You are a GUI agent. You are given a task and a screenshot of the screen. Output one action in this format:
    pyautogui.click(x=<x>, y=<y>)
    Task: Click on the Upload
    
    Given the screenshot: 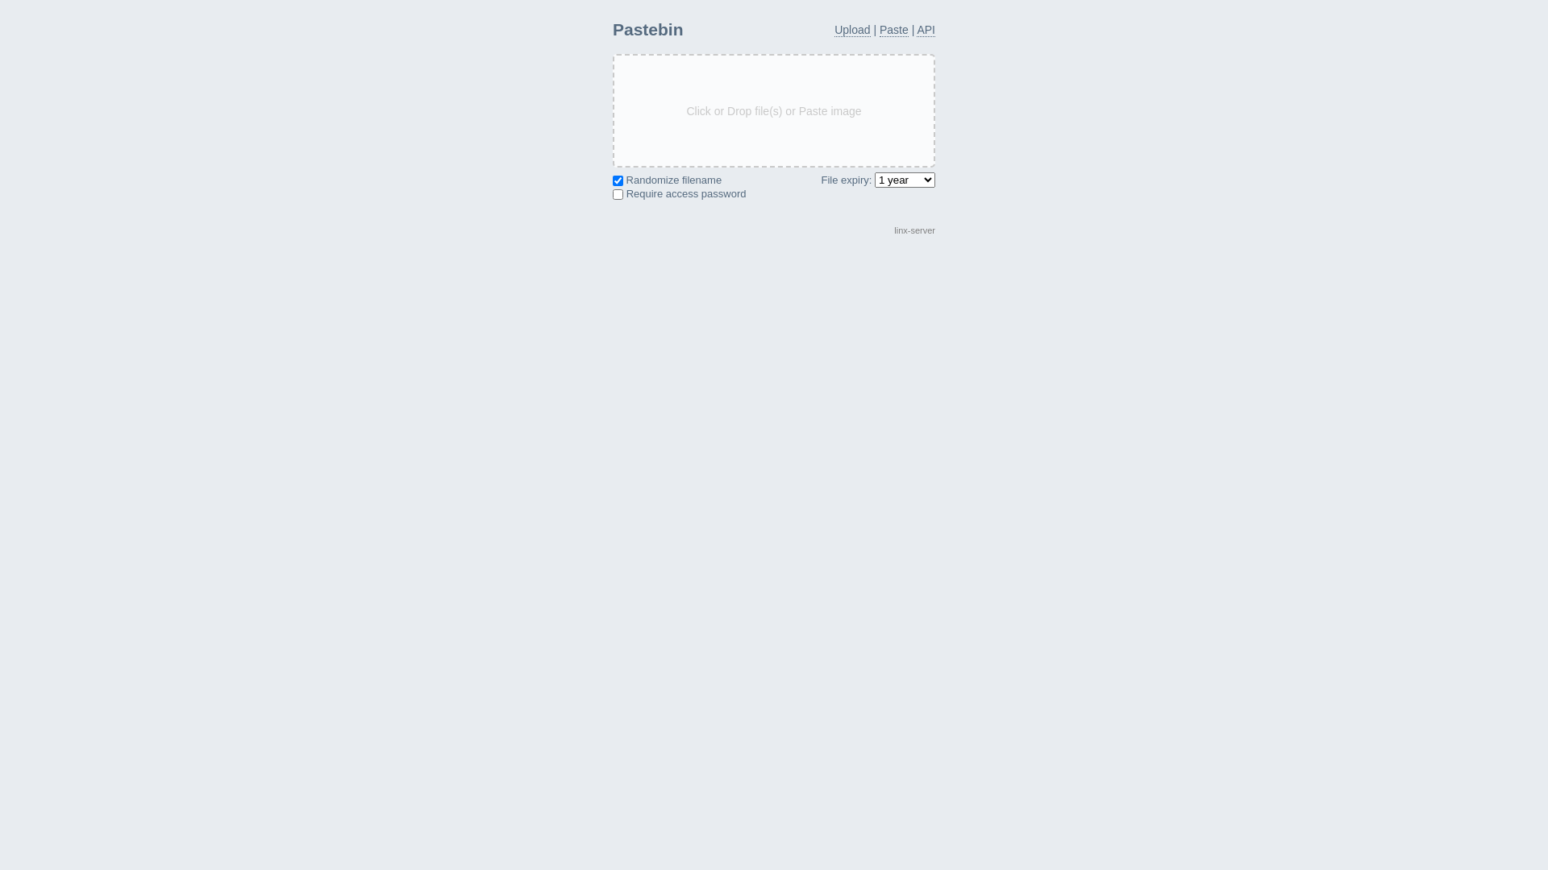 What is the action you would take?
    pyautogui.click(x=852, y=31)
    